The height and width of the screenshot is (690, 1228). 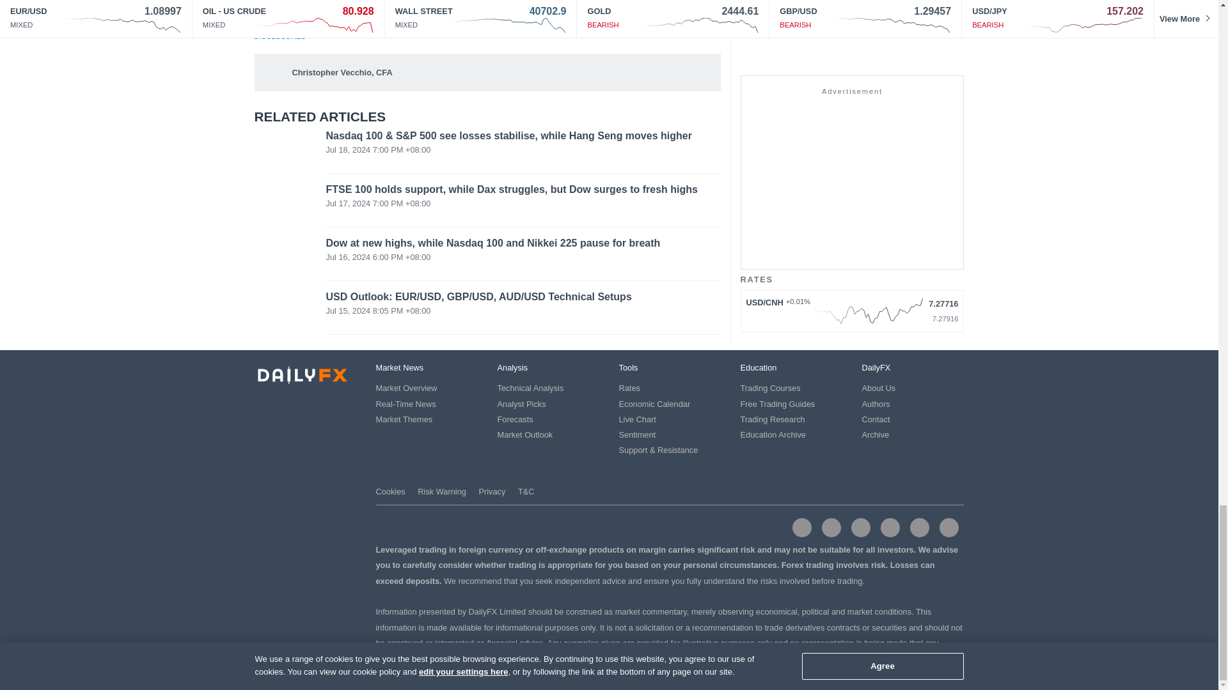 What do you see at coordinates (628, 368) in the screenshot?
I see `Tools` at bounding box center [628, 368].